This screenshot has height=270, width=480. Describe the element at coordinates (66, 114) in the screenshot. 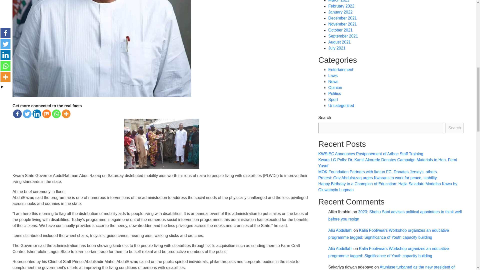

I see `More` at that location.